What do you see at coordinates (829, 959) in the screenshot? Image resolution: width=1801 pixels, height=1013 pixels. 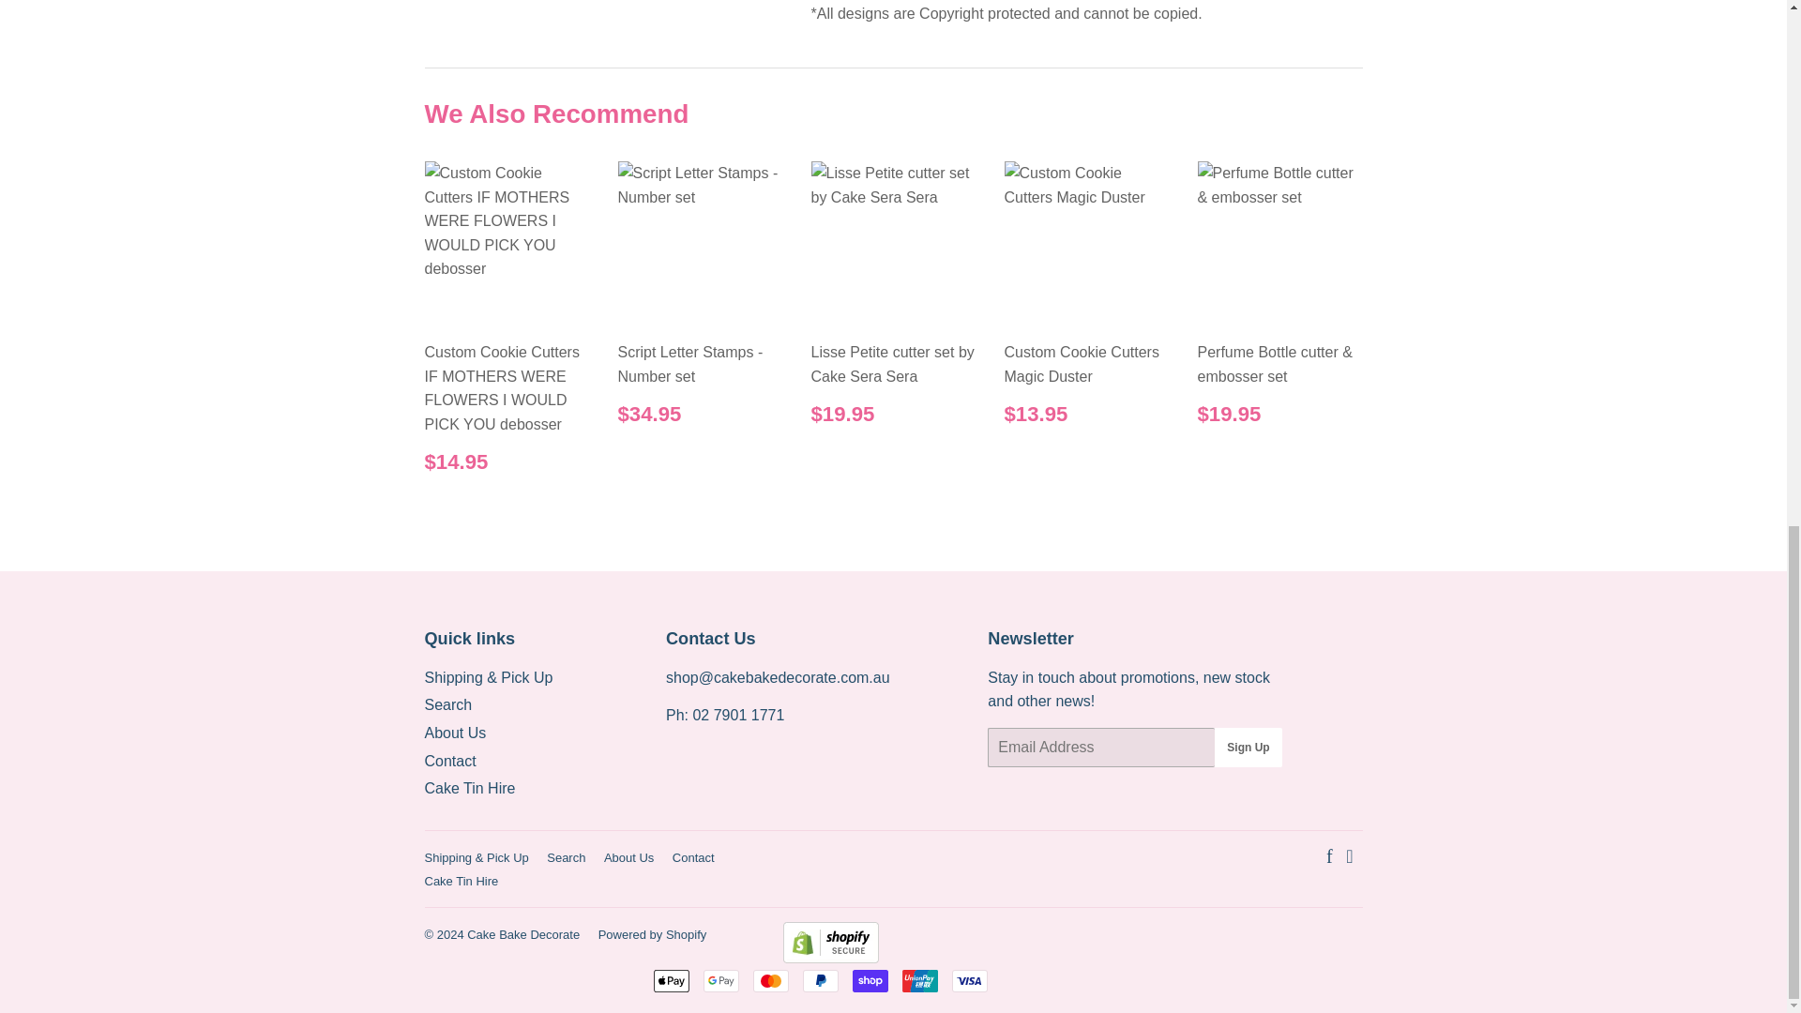 I see `This online store is secured by Shopify` at bounding box center [829, 959].